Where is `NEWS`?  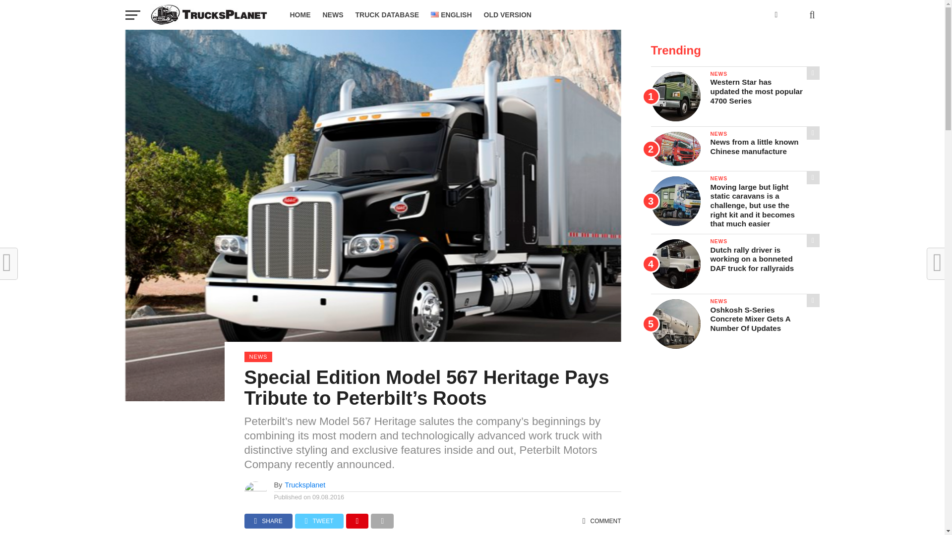 NEWS is located at coordinates (332, 15).